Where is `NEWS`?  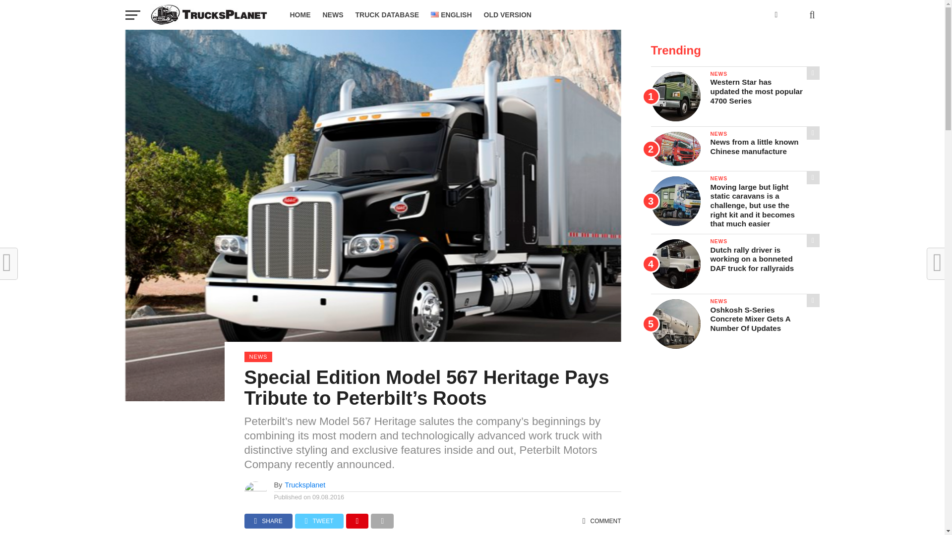 NEWS is located at coordinates (332, 15).